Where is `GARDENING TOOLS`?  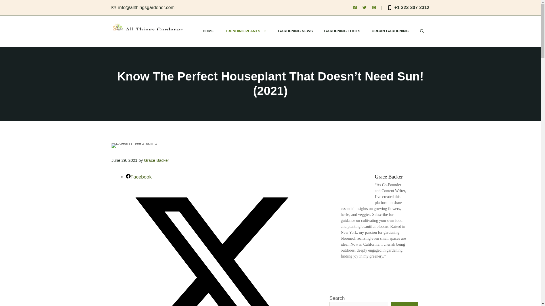
GARDENING TOOLS is located at coordinates (342, 31).